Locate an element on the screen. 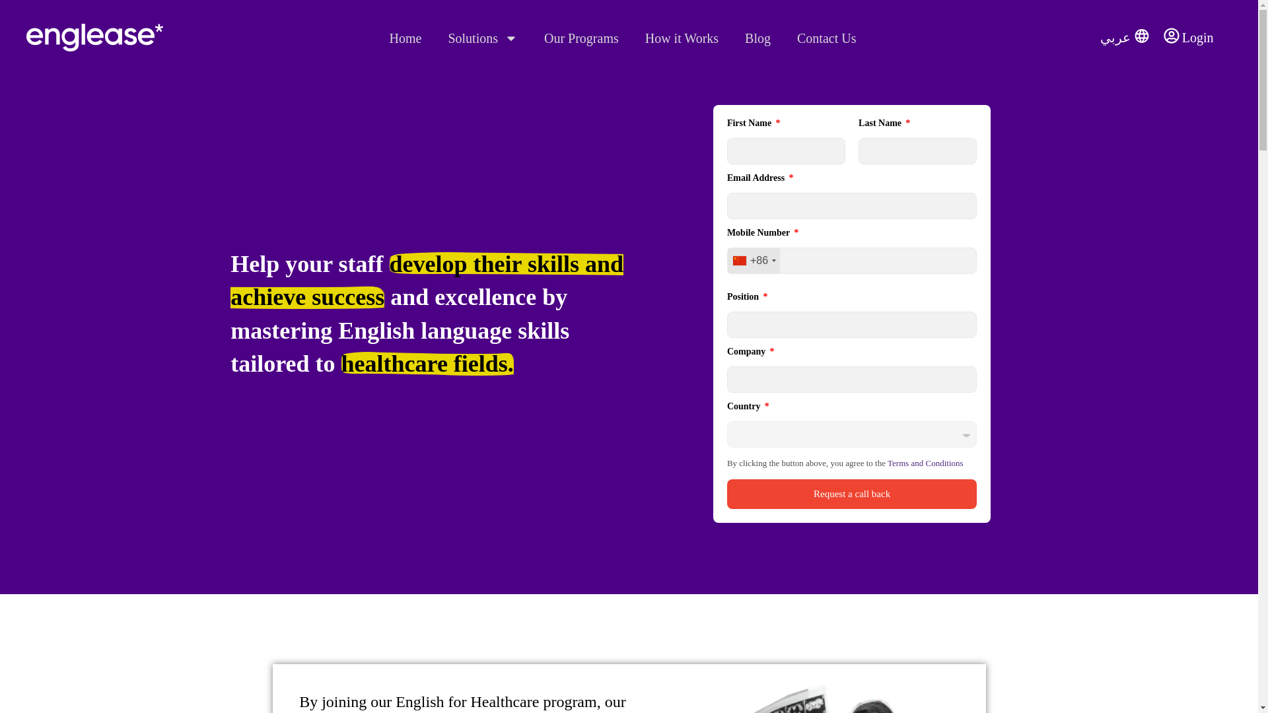 The height and width of the screenshot is (713, 1268). How it Works is located at coordinates (682, 37).